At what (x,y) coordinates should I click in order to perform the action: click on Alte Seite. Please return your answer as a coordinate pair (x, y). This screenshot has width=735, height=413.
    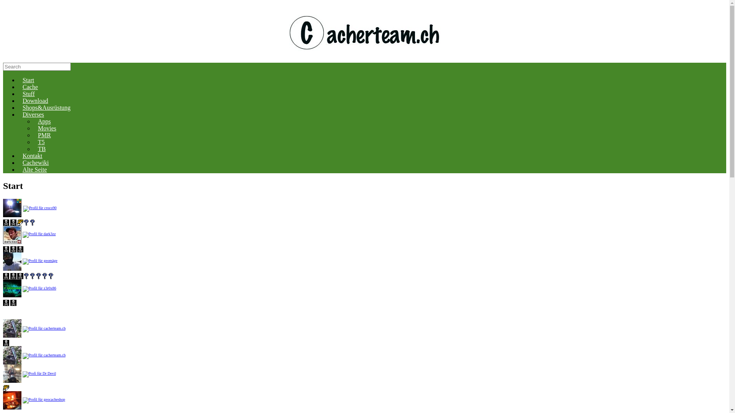
    Looking at the image, I should click on (35, 170).